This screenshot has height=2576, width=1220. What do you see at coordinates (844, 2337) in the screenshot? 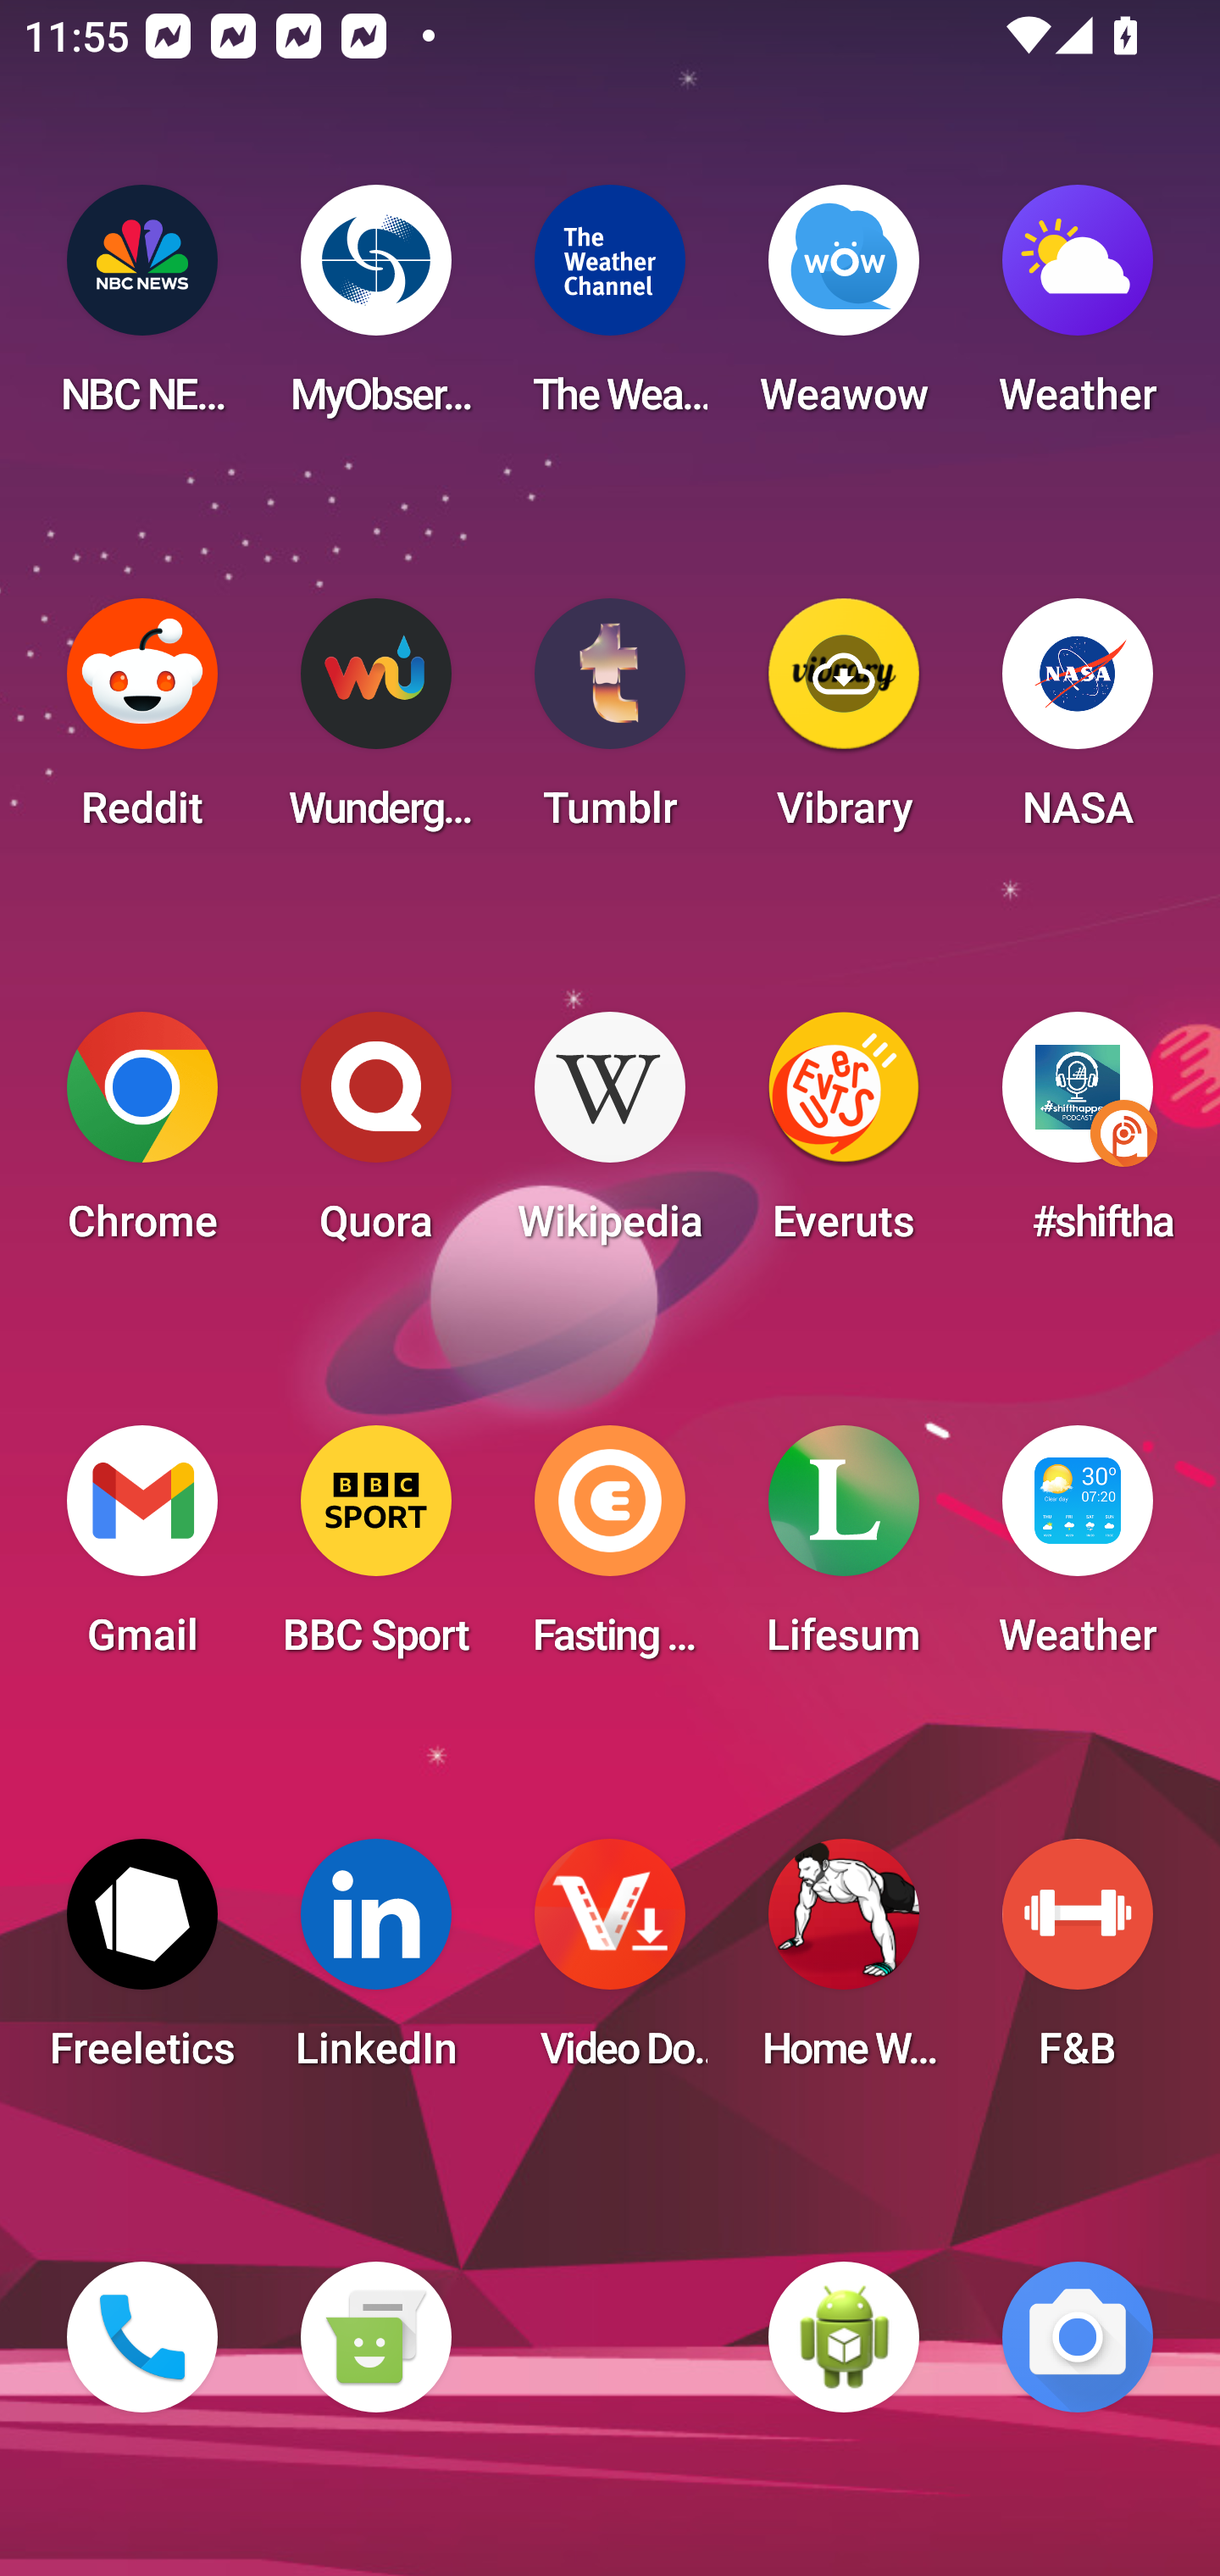
I see `WebView Browser Tester` at bounding box center [844, 2337].